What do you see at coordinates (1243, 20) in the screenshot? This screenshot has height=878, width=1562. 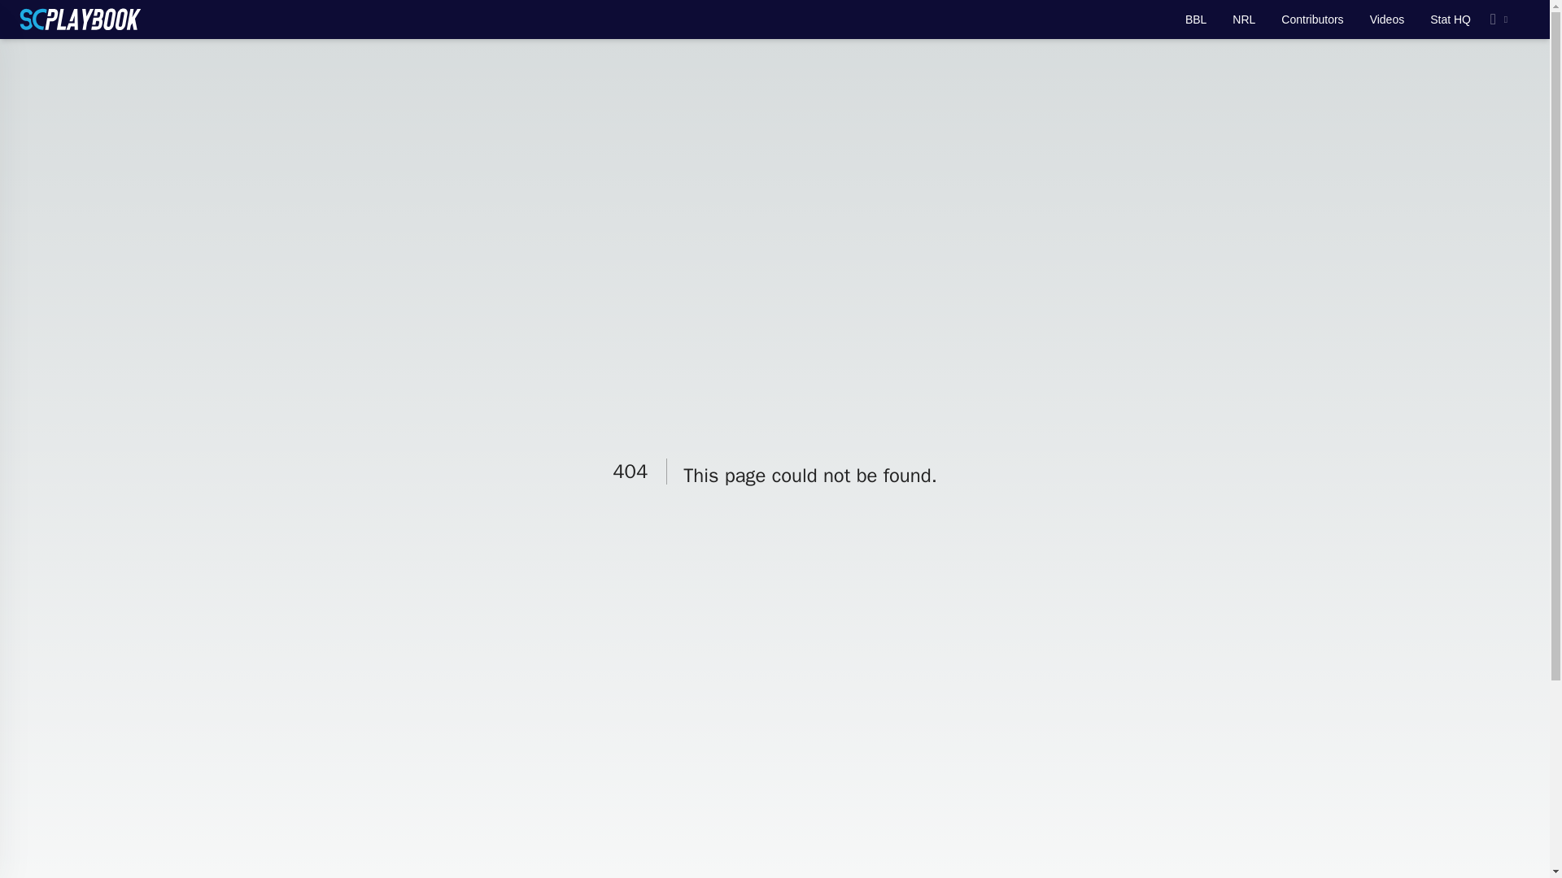 I see `NRL` at bounding box center [1243, 20].